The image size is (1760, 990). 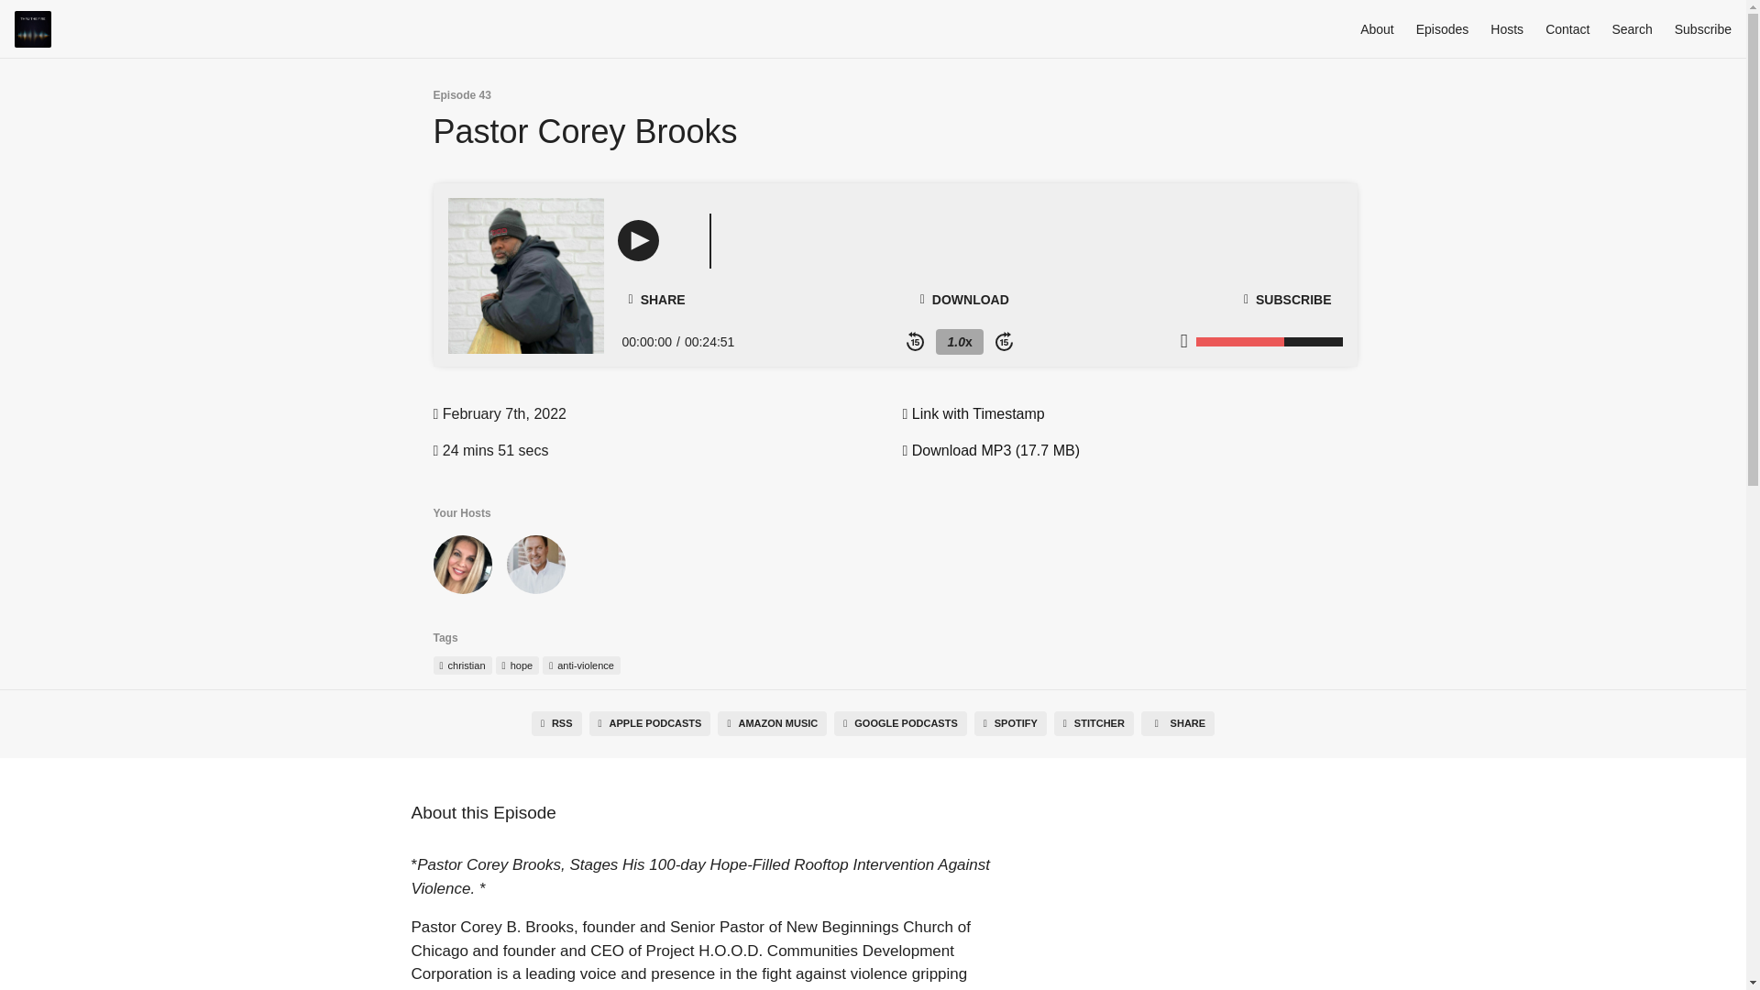 I want to click on DOWNLOAD, so click(x=964, y=299).